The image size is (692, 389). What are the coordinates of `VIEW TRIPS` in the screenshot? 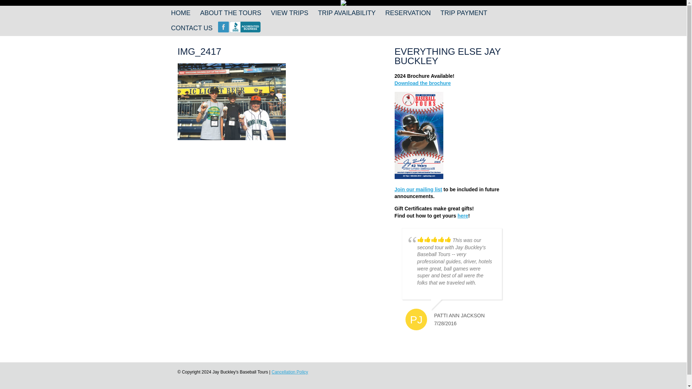 It's located at (289, 12).